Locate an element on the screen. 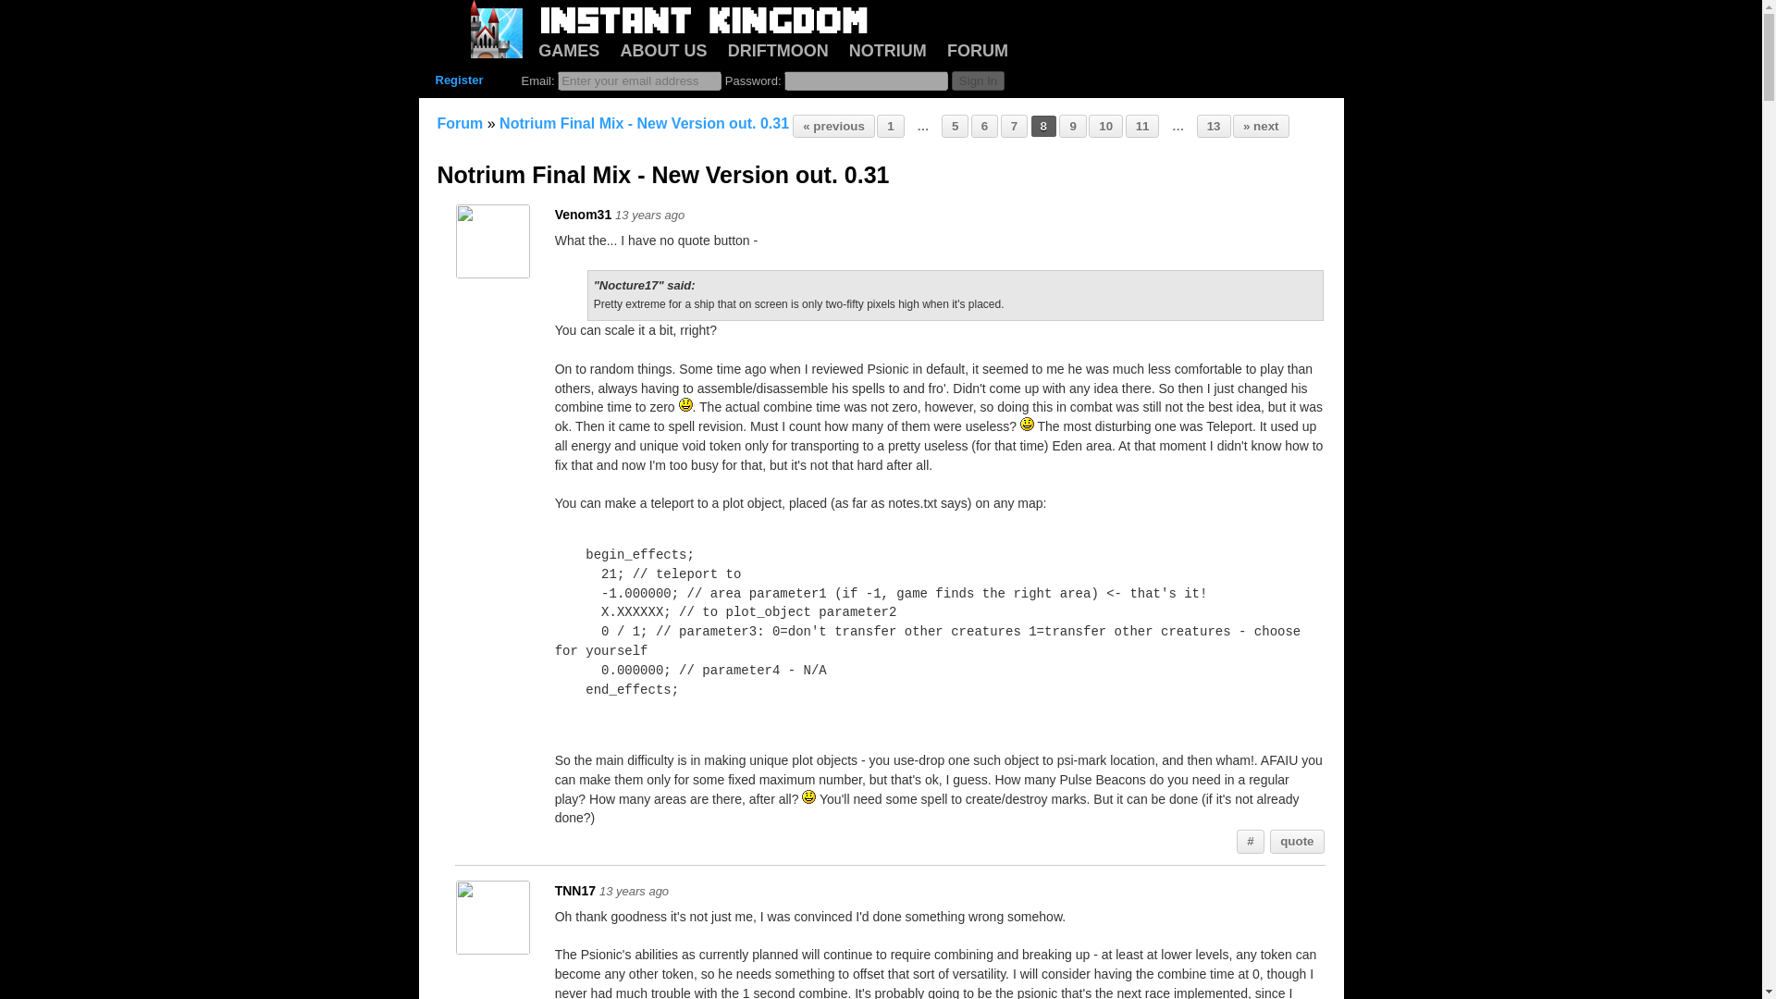 This screenshot has height=999, width=1776. ABOUT US is located at coordinates (663, 50).